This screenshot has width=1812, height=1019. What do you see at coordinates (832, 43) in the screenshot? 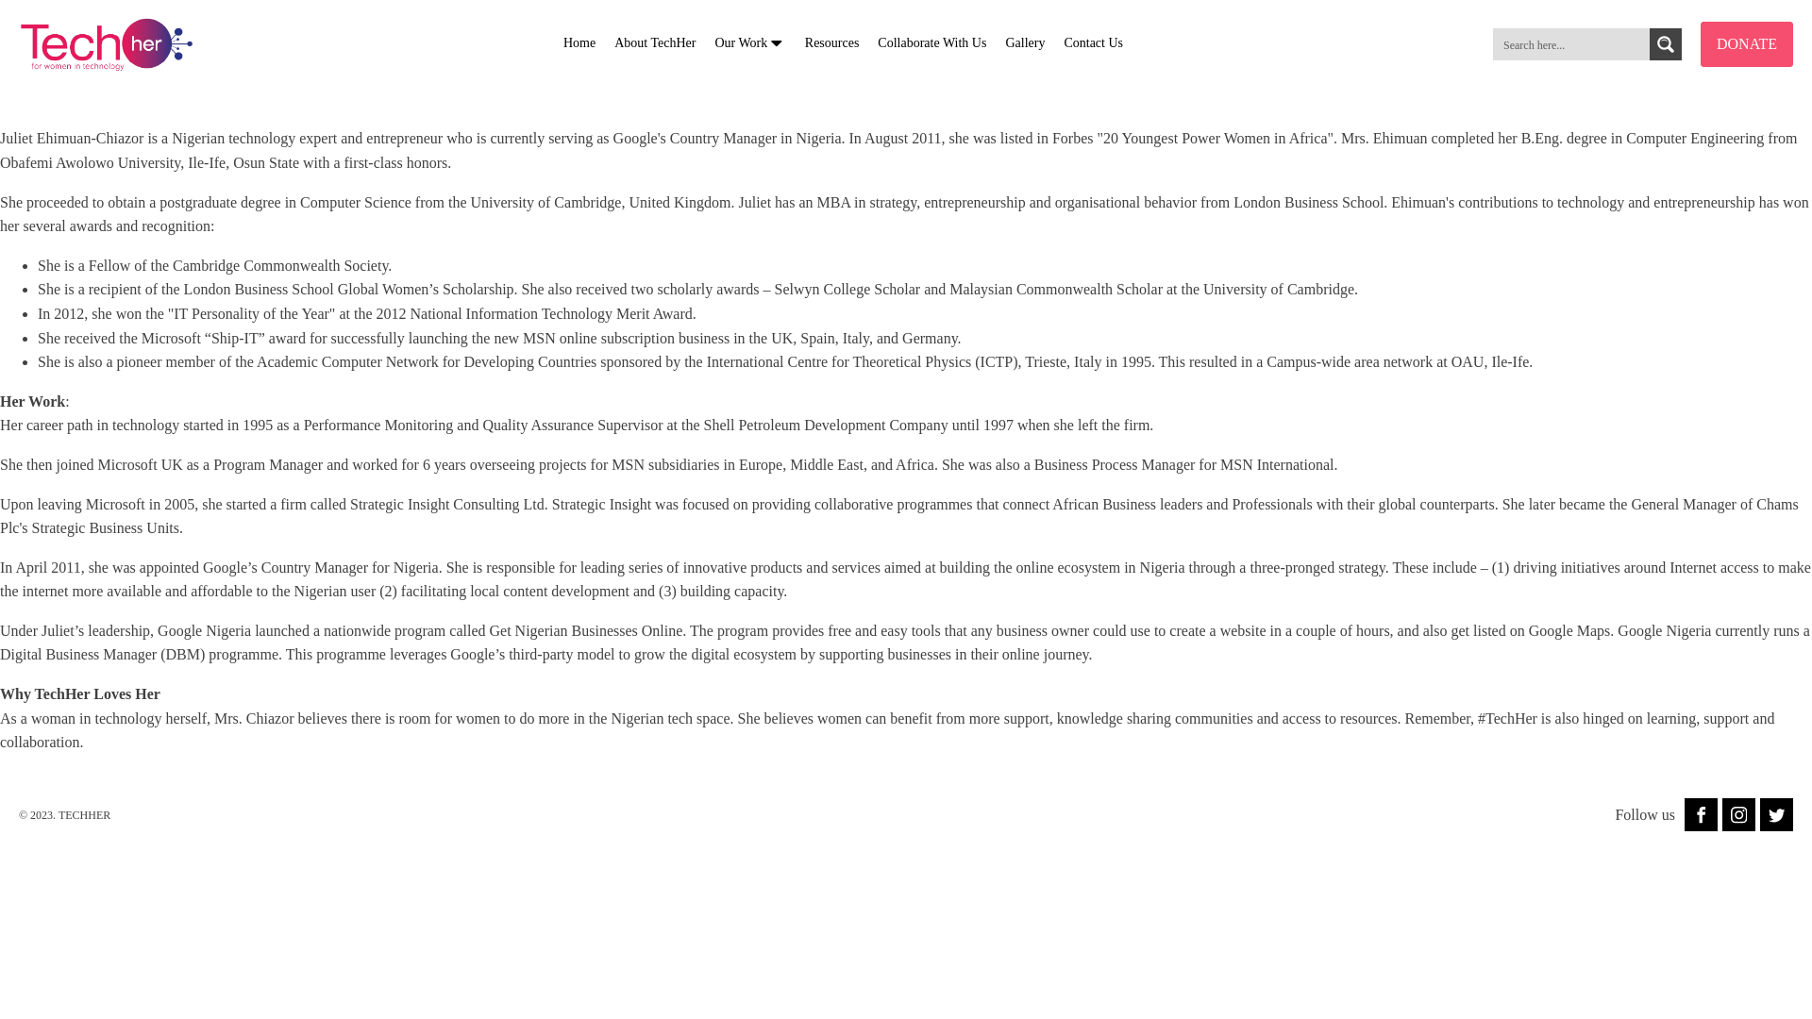
I see `Resources` at bounding box center [832, 43].